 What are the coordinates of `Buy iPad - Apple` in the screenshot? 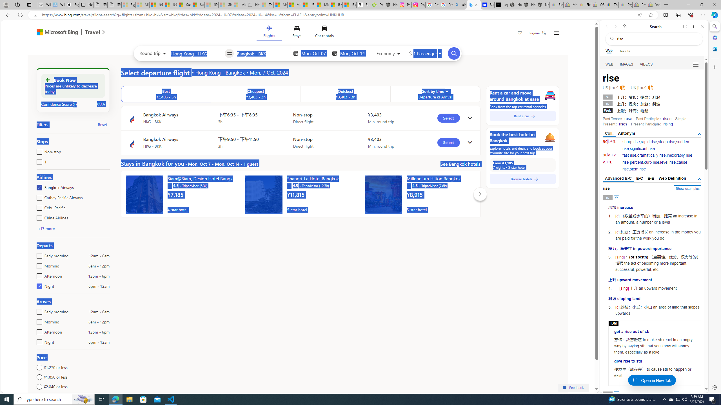 It's located at (72, 5).